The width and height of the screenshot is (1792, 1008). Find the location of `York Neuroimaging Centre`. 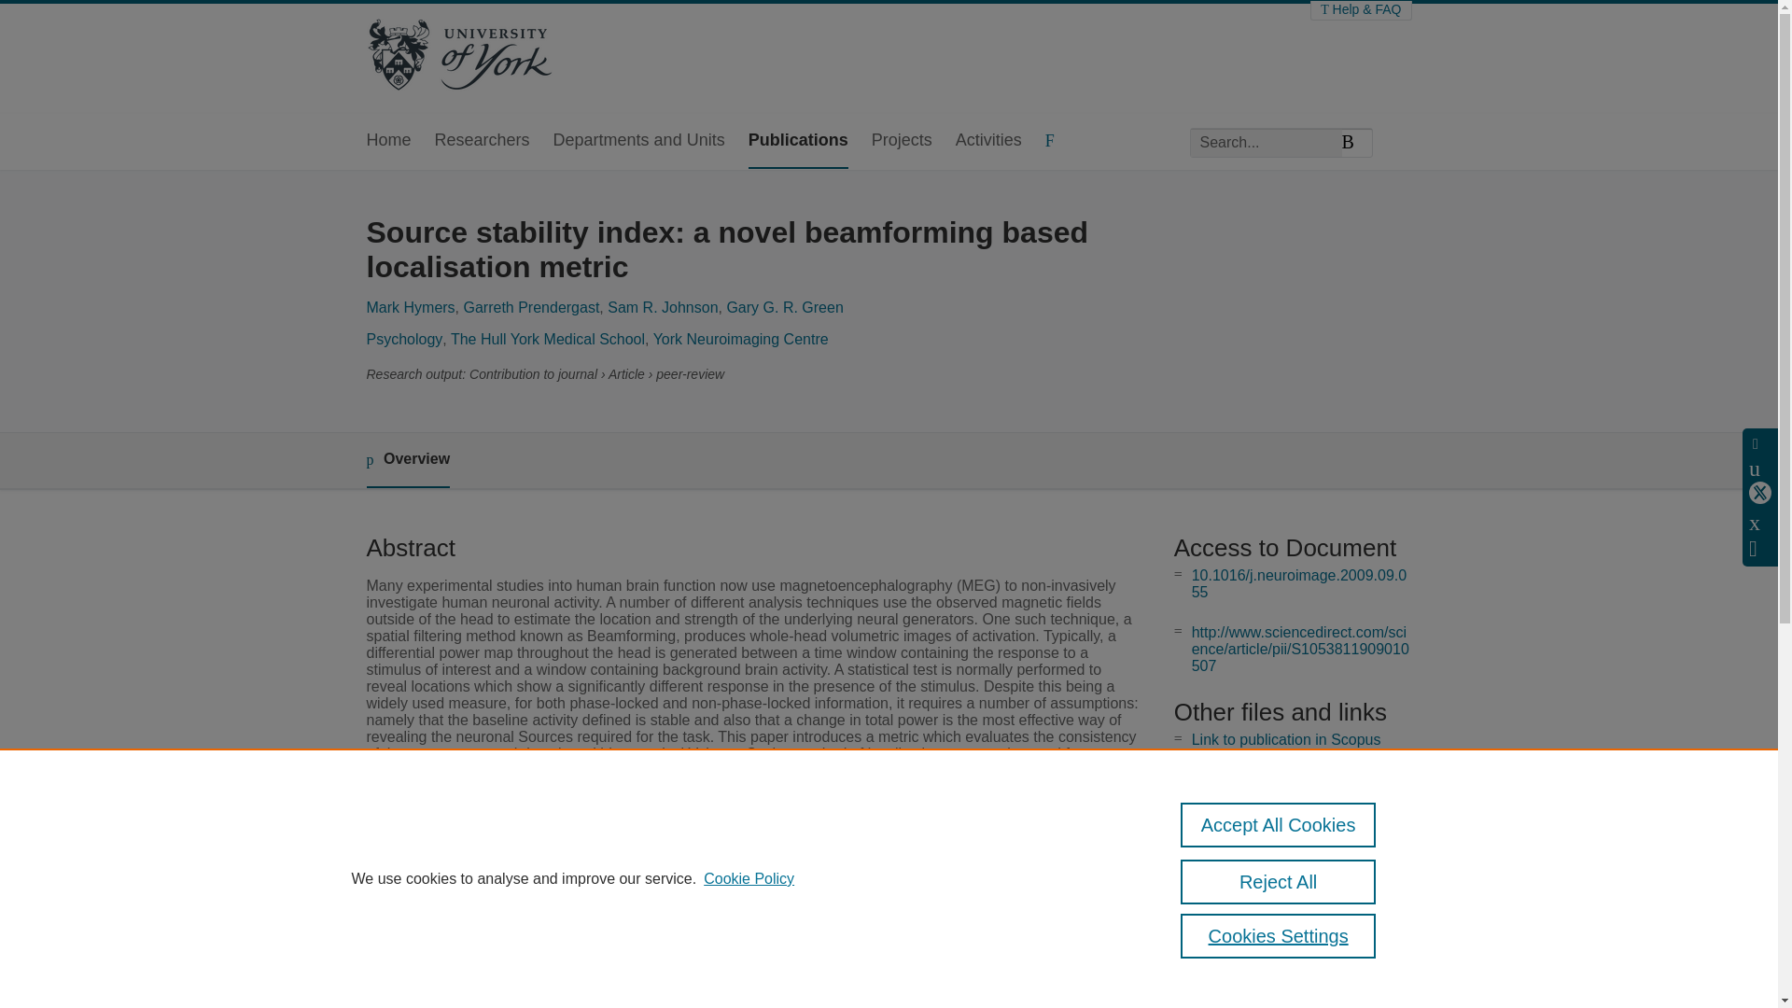

York Neuroimaging Centre is located at coordinates (741, 339).